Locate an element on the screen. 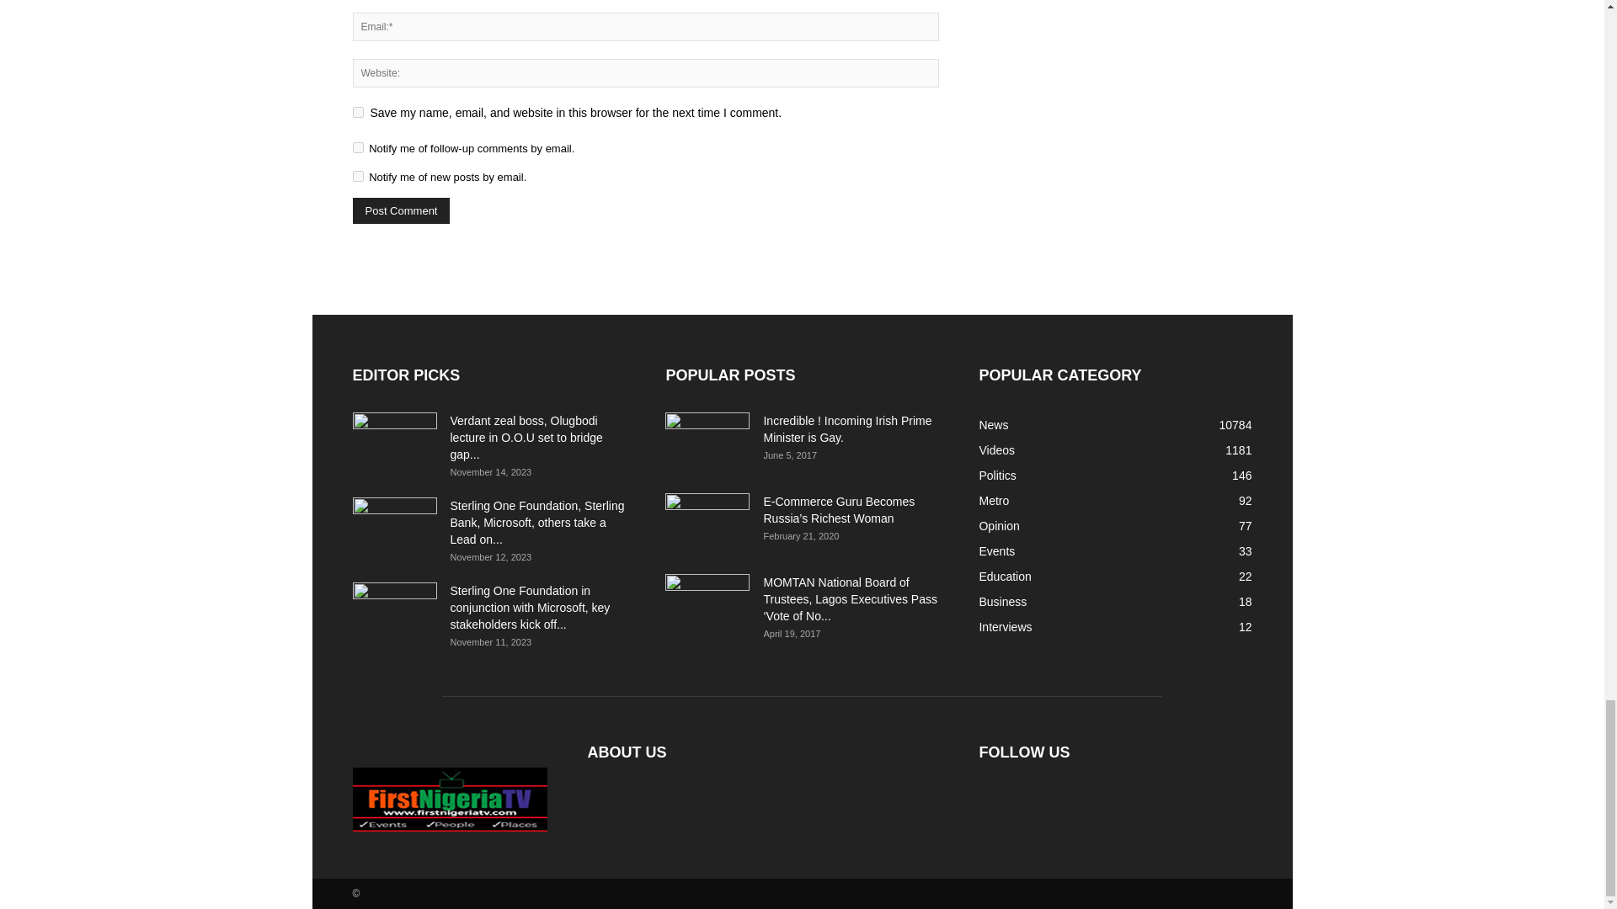 The height and width of the screenshot is (909, 1617). Post Comment is located at coordinates (401, 210).